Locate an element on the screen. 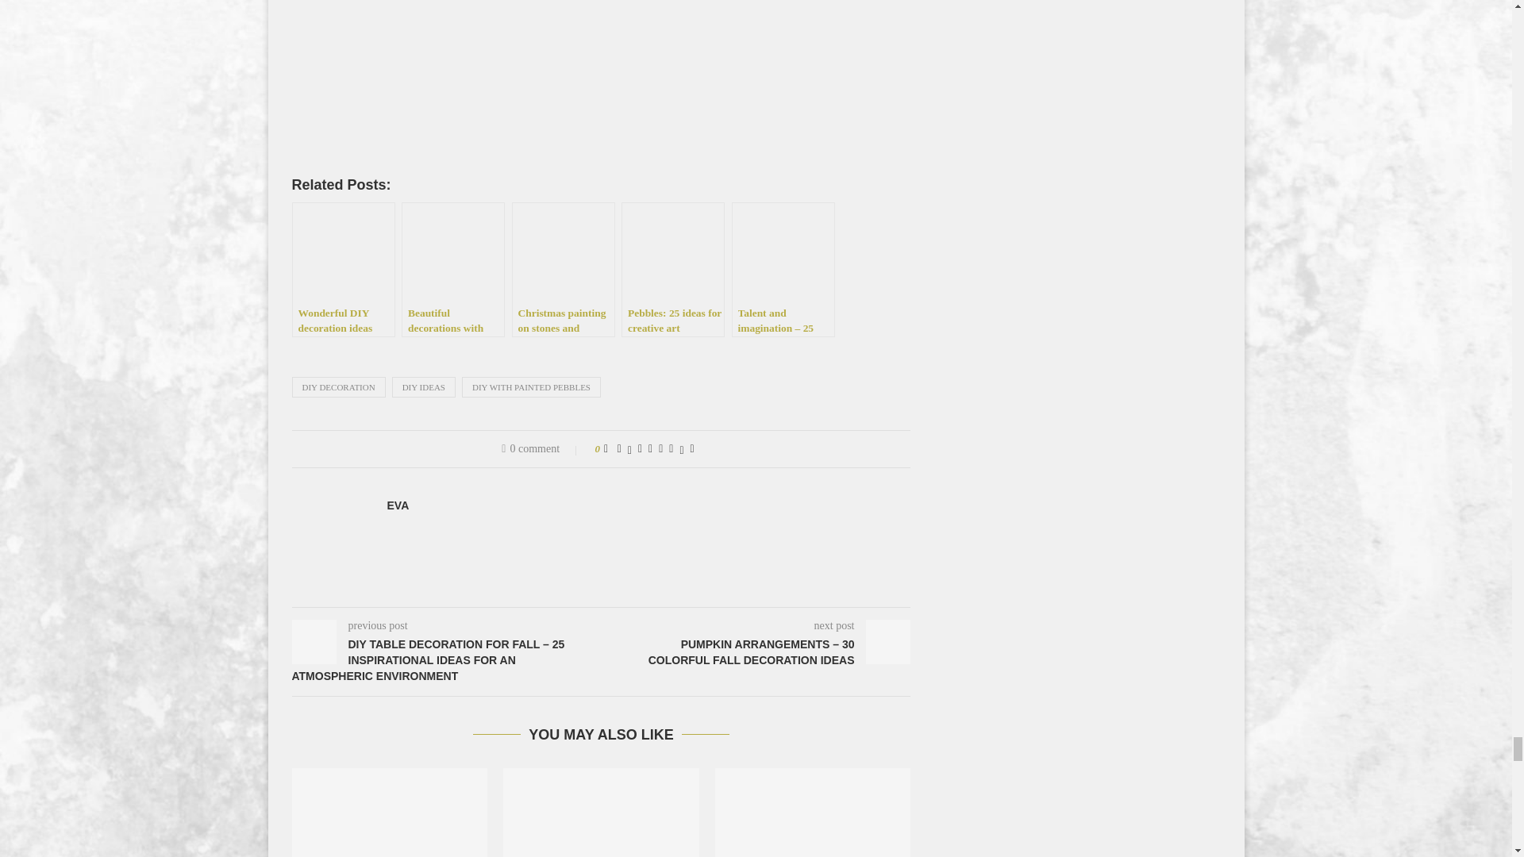 This screenshot has height=857, width=1524. Wonderful DIY decoration ideas with painted pebbles is located at coordinates (343, 270).